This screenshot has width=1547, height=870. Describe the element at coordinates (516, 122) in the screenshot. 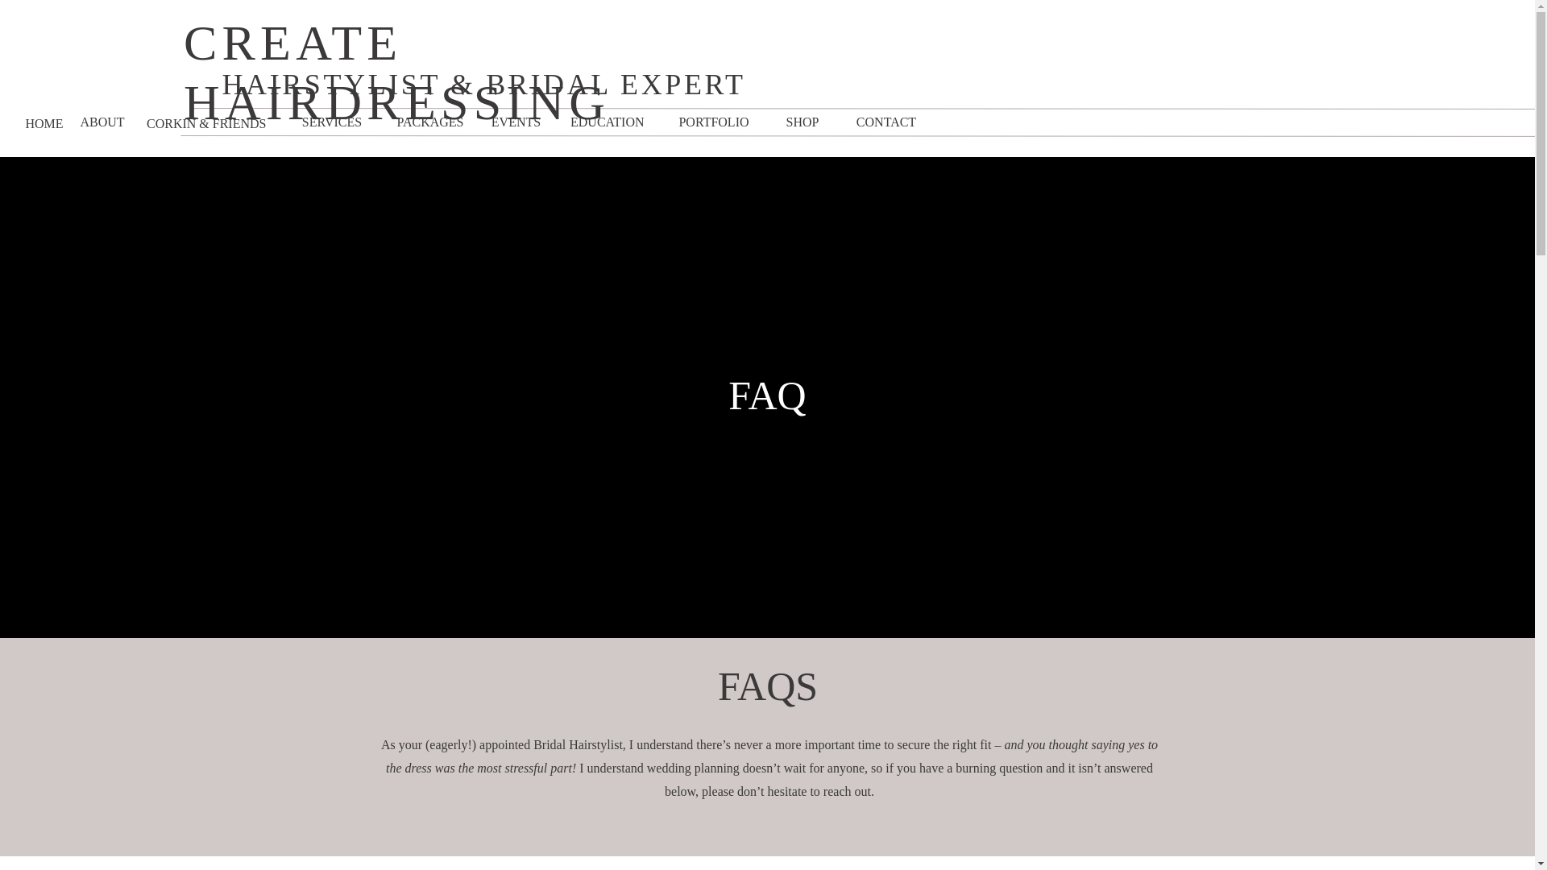

I see `EVENTS` at that location.